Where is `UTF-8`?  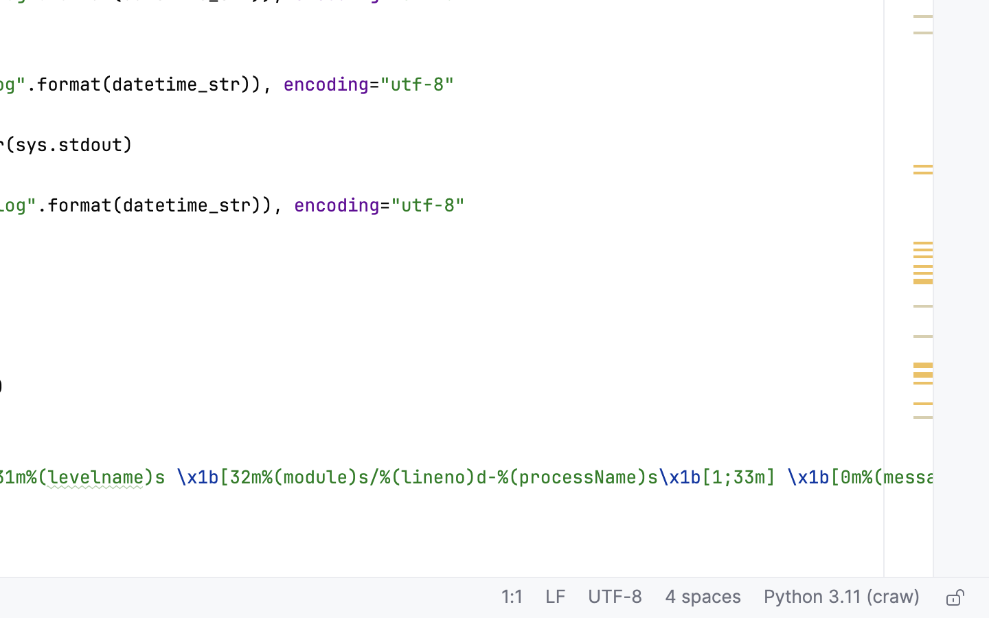 UTF-8 is located at coordinates (615, 598).